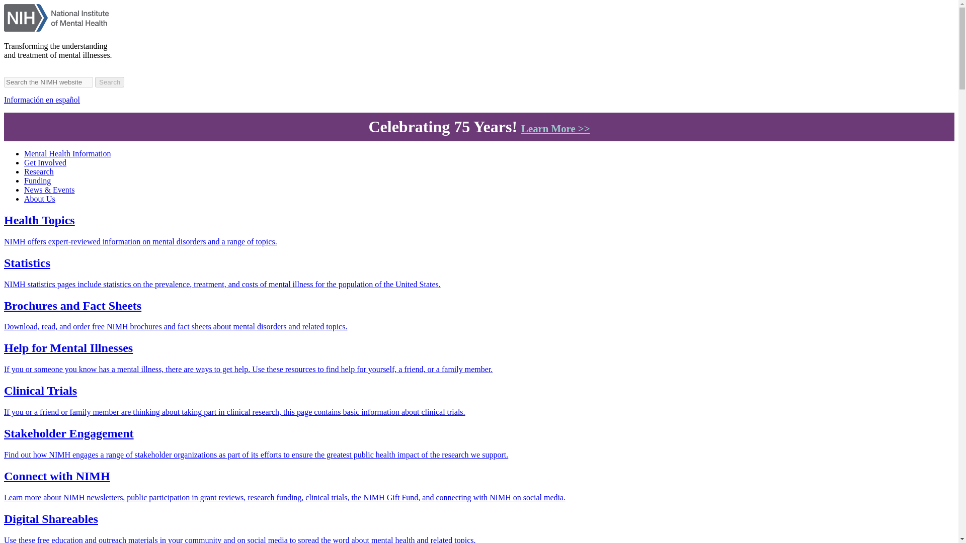 This screenshot has height=543, width=966. Describe the element at coordinates (45, 162) in the screenshot. I see `Get Involved` at that location.